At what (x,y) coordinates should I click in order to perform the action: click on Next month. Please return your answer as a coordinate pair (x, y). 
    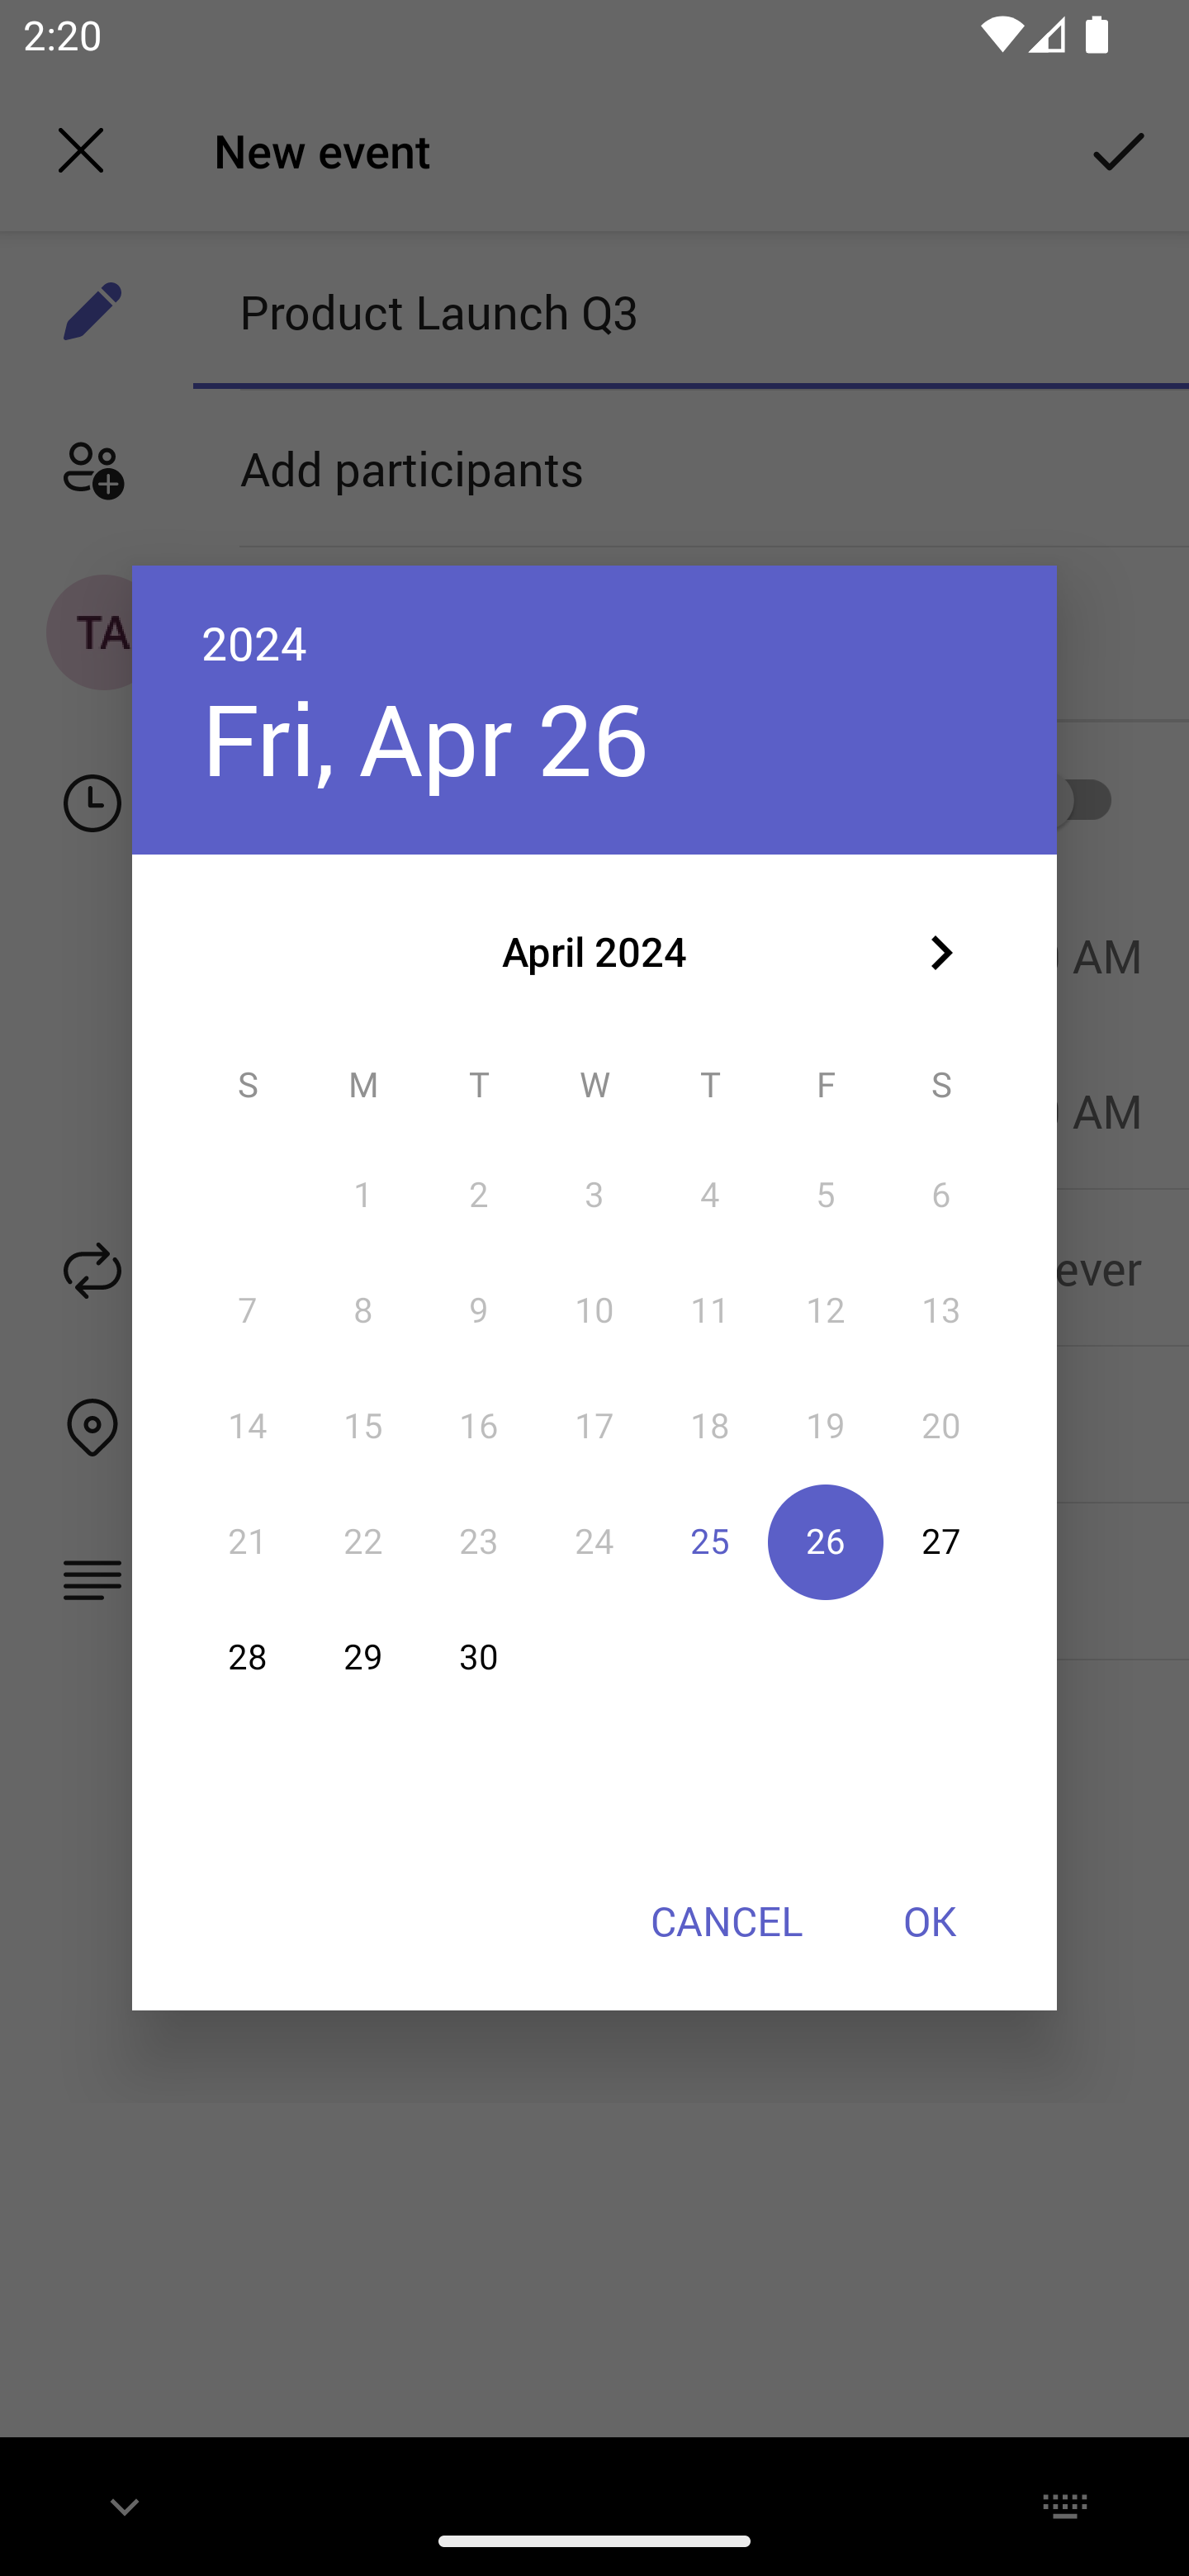
    Looking at the image, I should click on (941, 953).